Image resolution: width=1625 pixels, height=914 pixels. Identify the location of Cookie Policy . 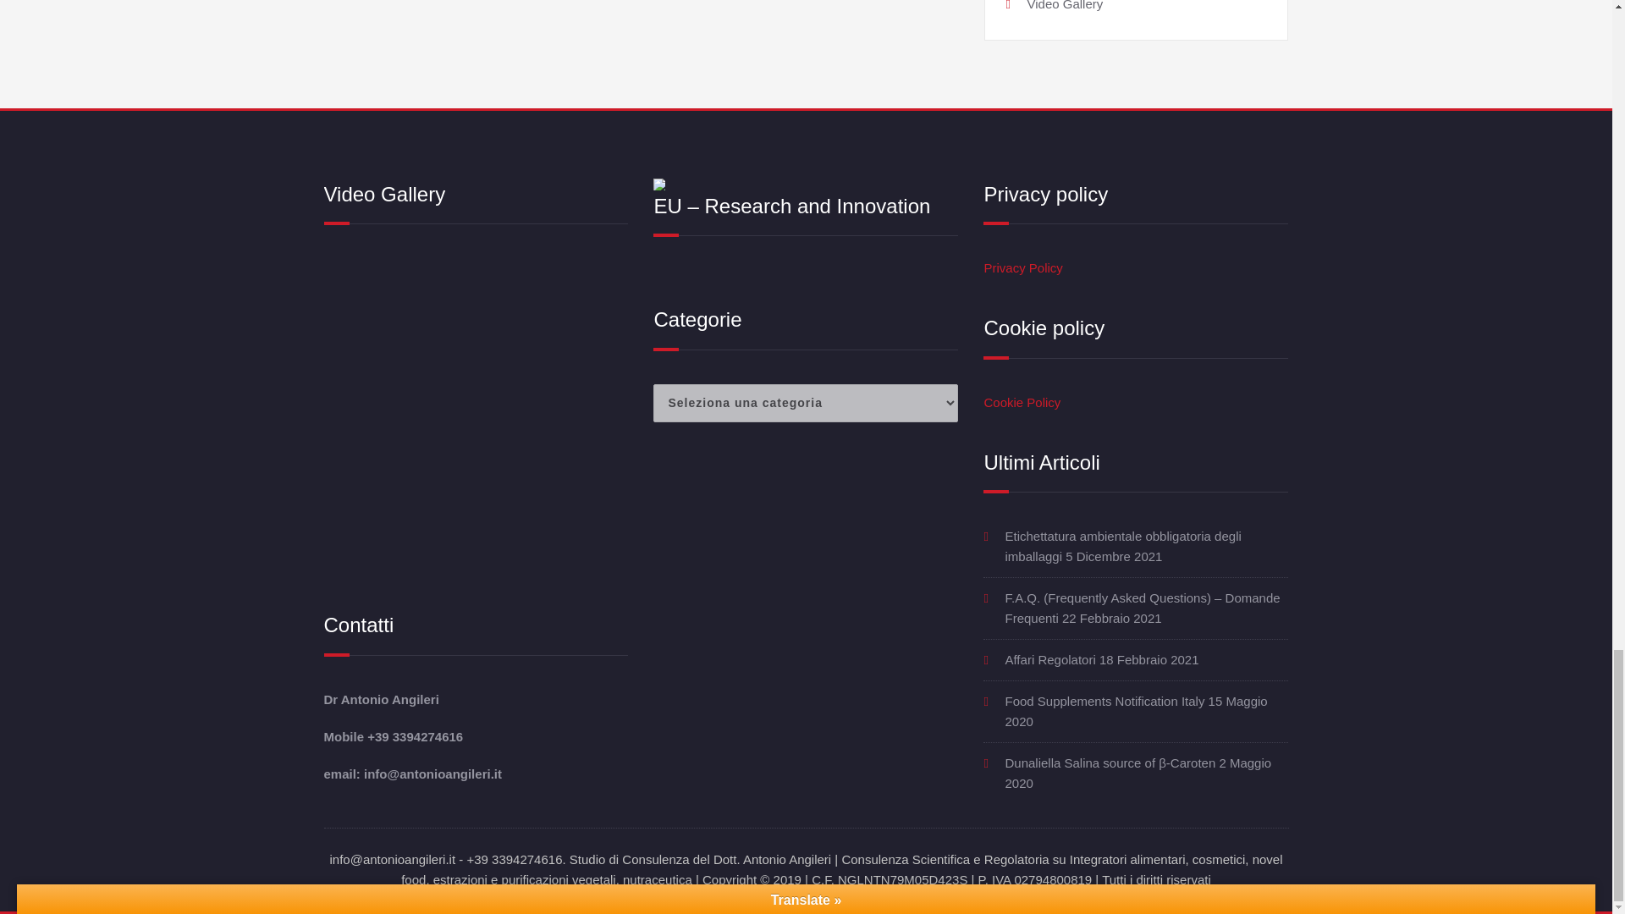
(1022, 401).